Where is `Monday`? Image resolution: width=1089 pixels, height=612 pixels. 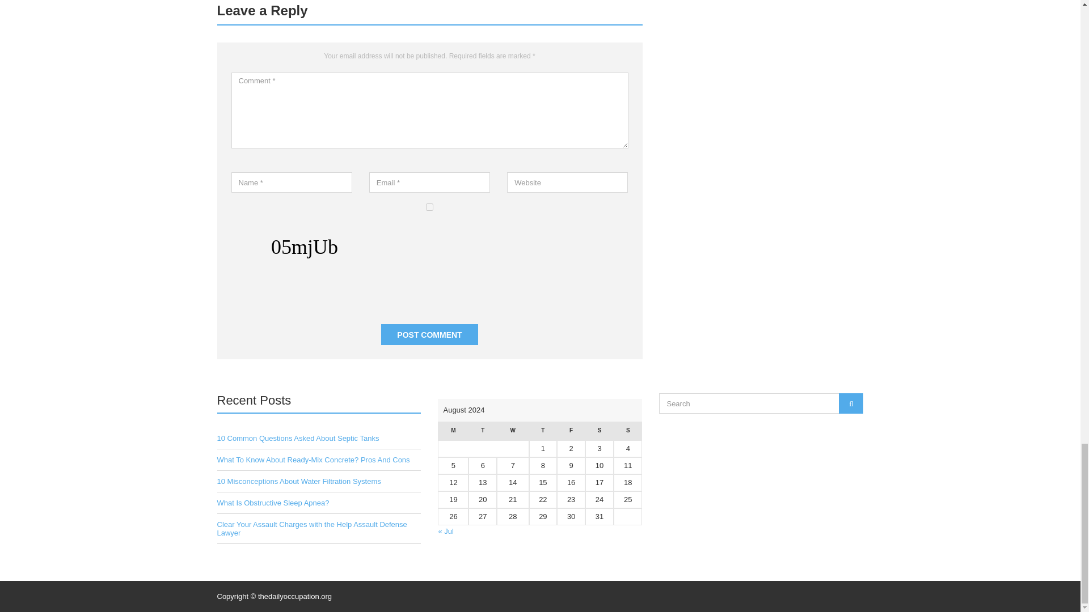
Monday is located at coordinates (453, 431).